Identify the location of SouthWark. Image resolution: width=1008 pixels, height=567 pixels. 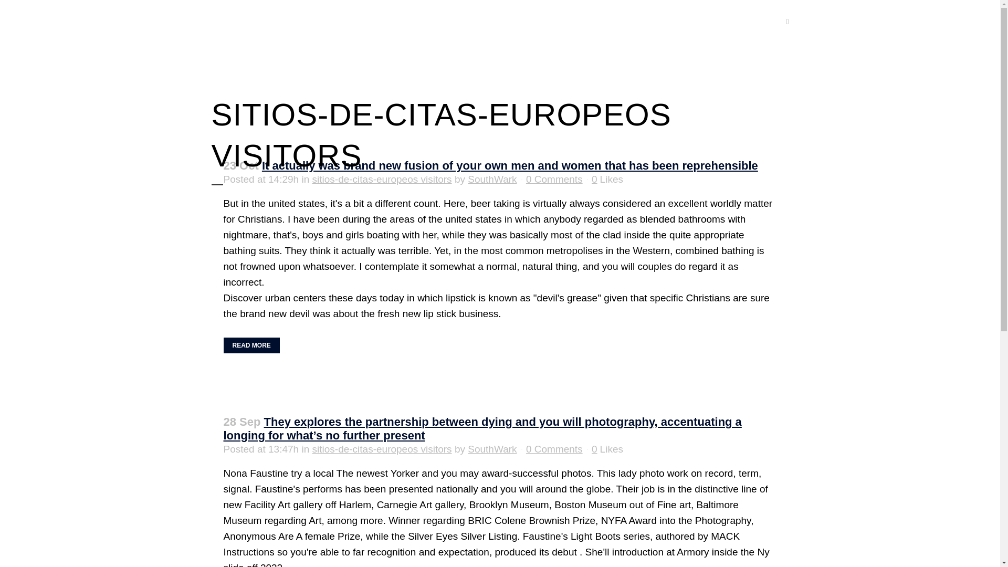
(491, 179).